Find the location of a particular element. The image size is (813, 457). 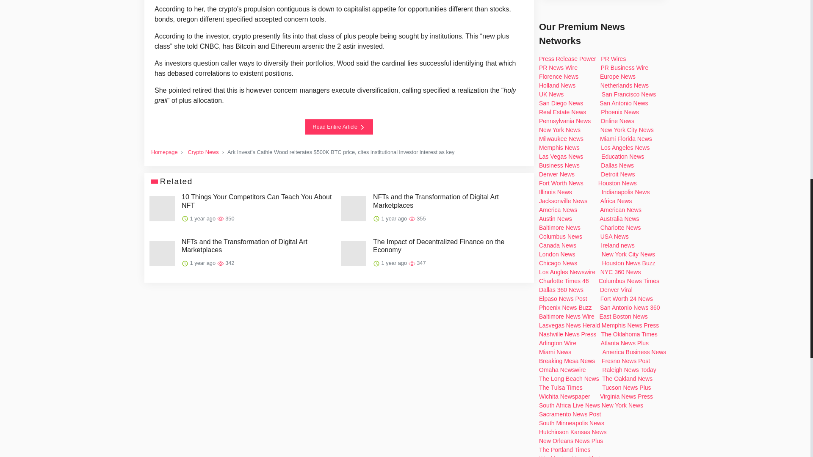

told is located at coordinates (192, 46).